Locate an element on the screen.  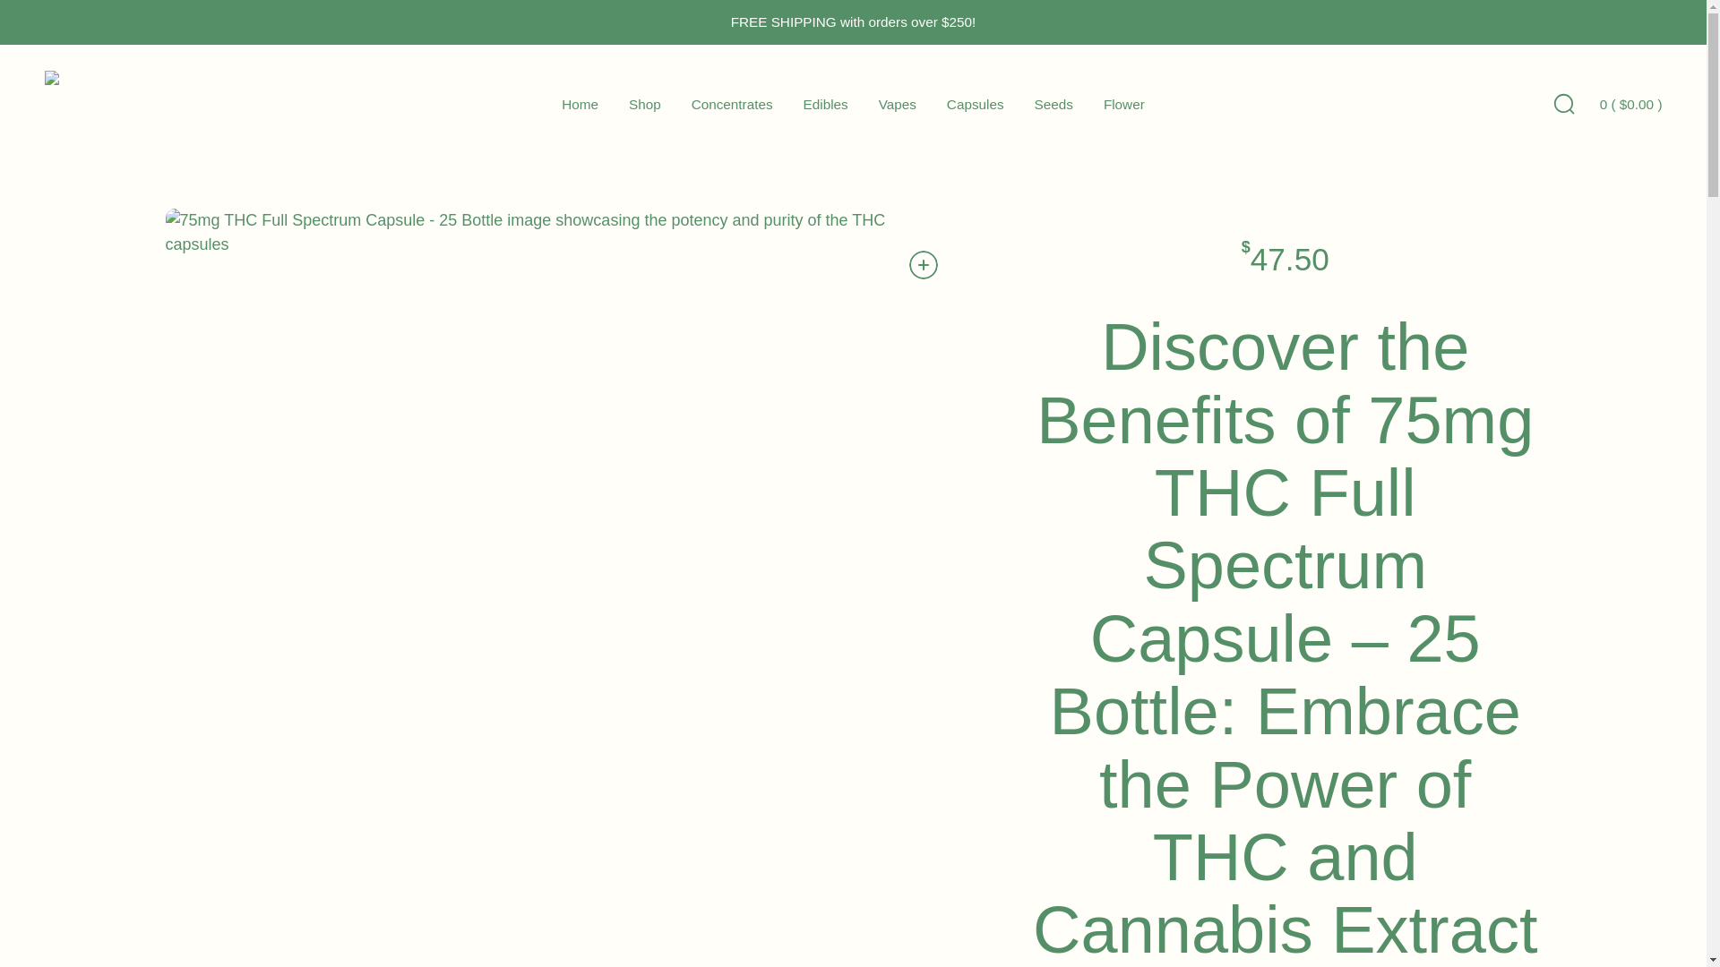
Search is located at coordinates (1562, 102).